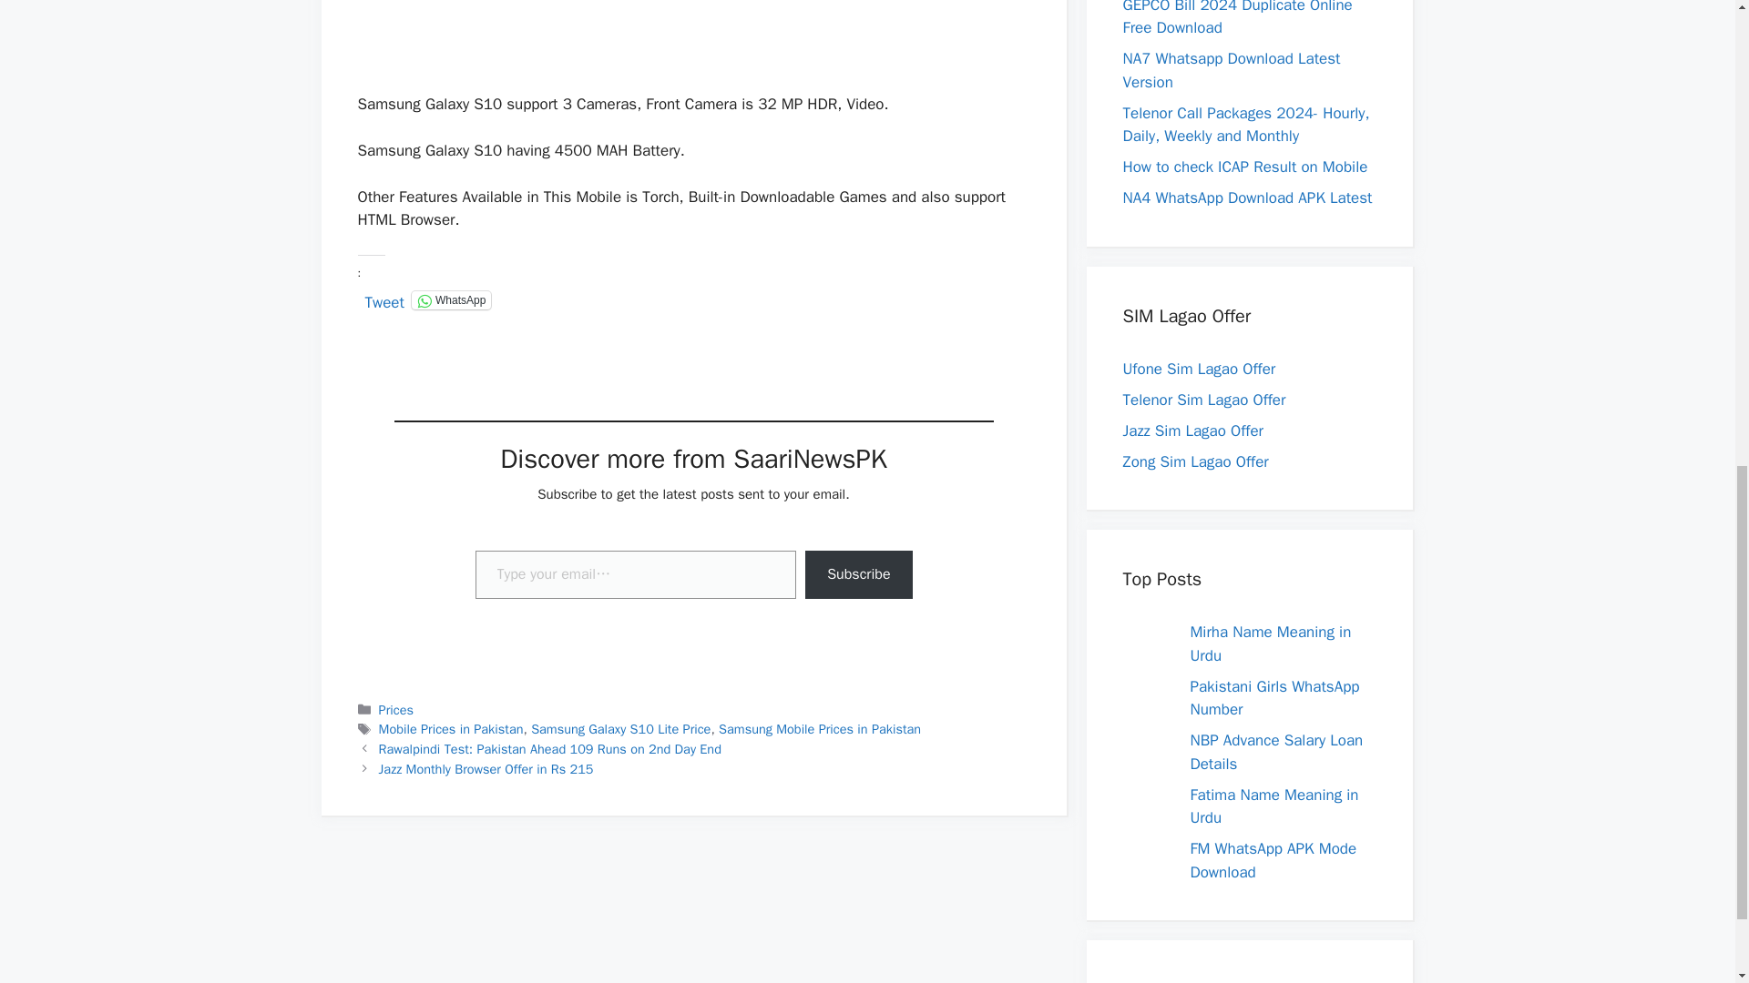  I want to click on Click to share on WhatsApp, so click(451, 300).